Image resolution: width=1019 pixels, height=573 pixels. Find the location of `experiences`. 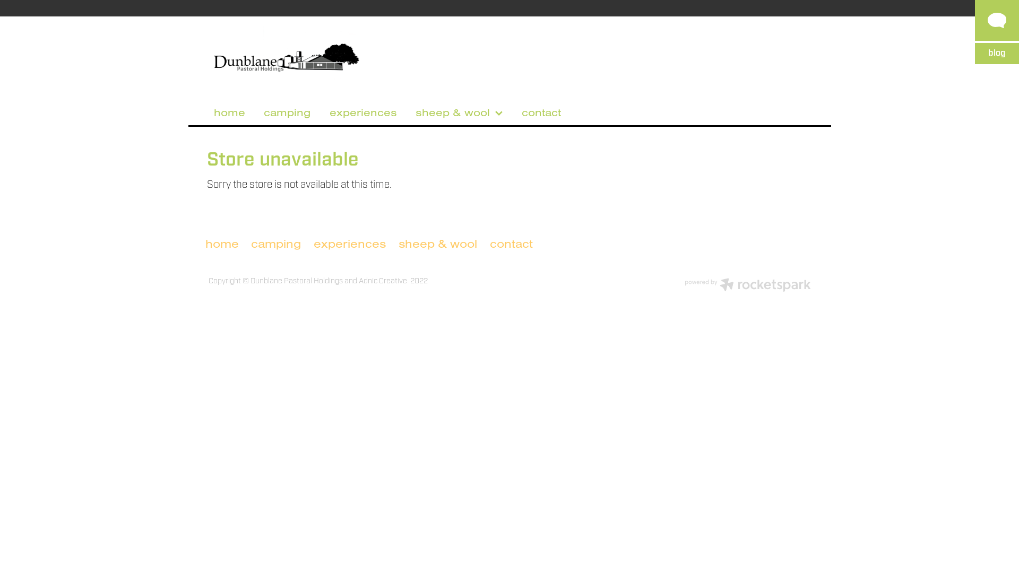

experiences is located at coordinates (363, 112).